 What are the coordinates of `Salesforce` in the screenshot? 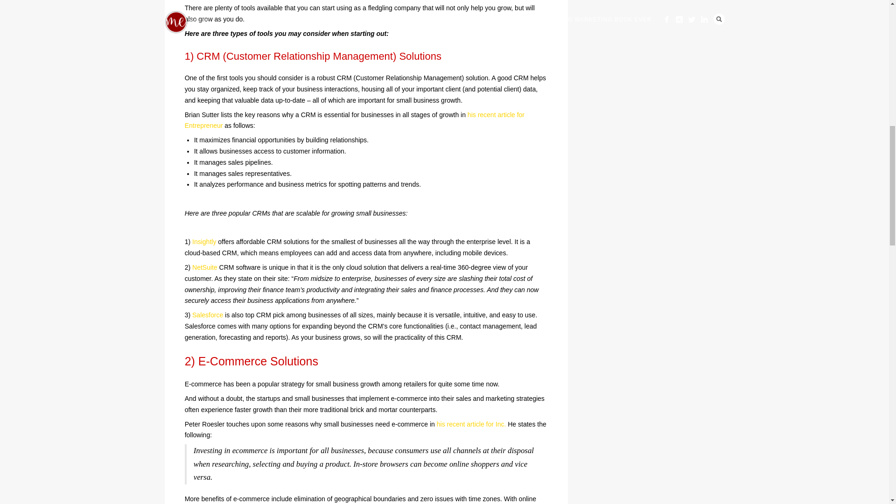 It's located at (208, 315).